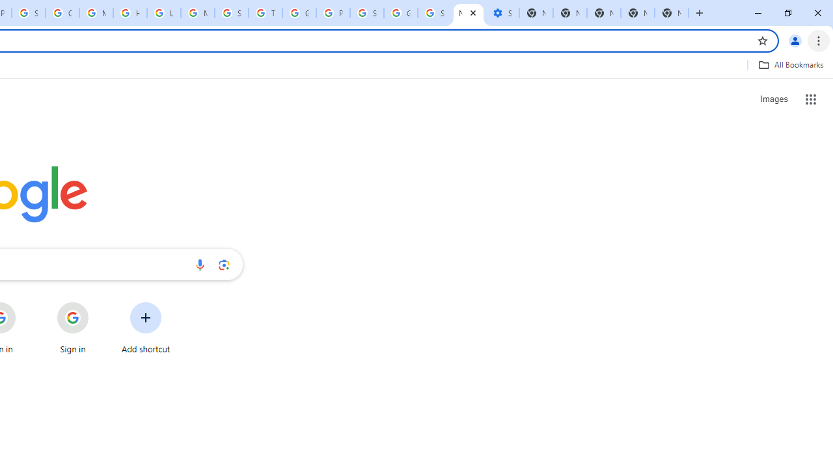 Image resolution: width=833 pixels, height=468 pixels. Describe the element at coordinates (672, 13) in the screenshot. I see `New Tab` at that location.